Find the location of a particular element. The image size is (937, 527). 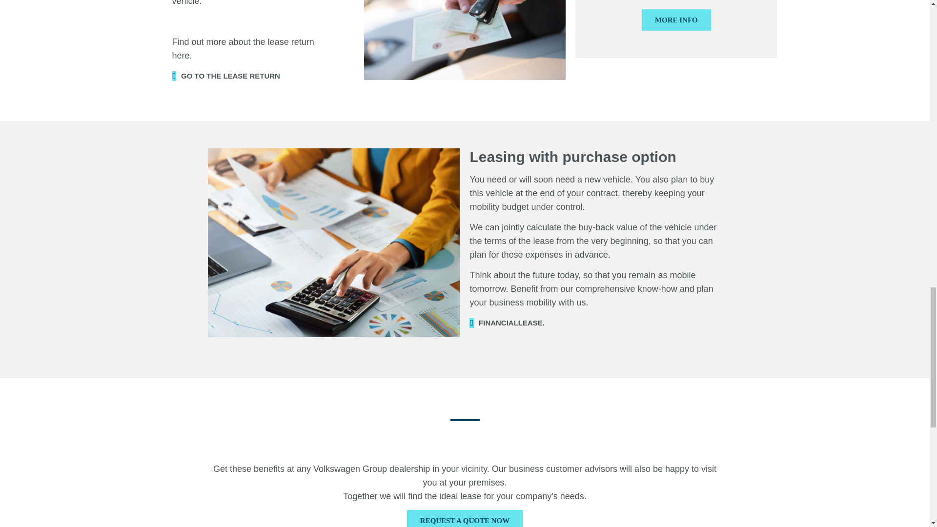

GO TO THE LEASE RETURN is located at coordinates (225, 76).